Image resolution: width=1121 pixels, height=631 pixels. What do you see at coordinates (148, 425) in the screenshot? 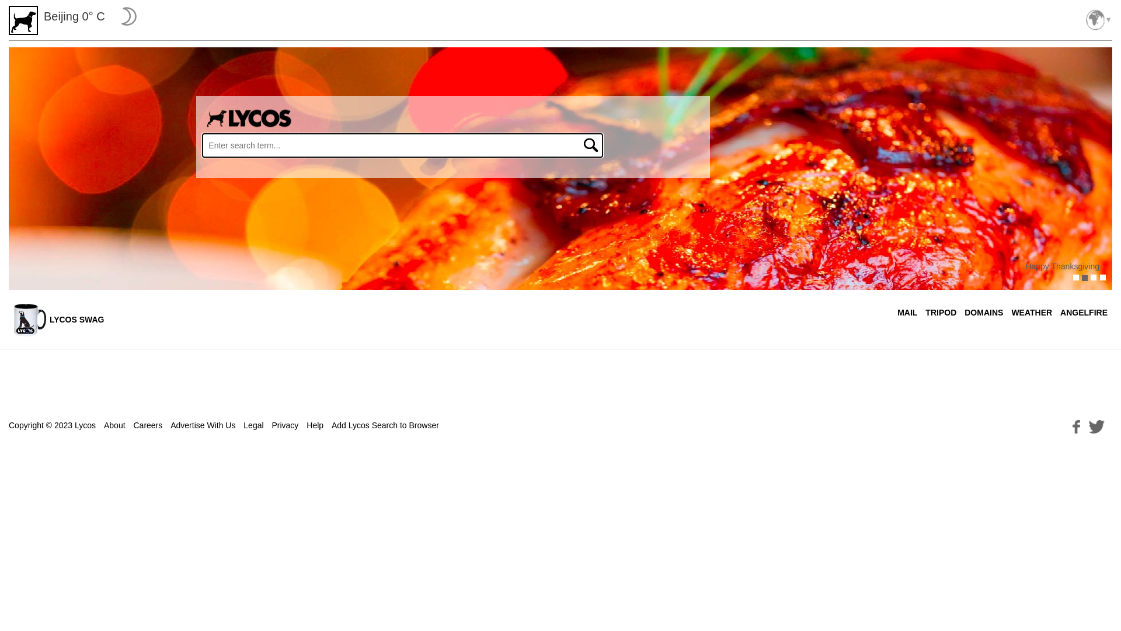
I see `Careers` at bounding box center [148, 425].